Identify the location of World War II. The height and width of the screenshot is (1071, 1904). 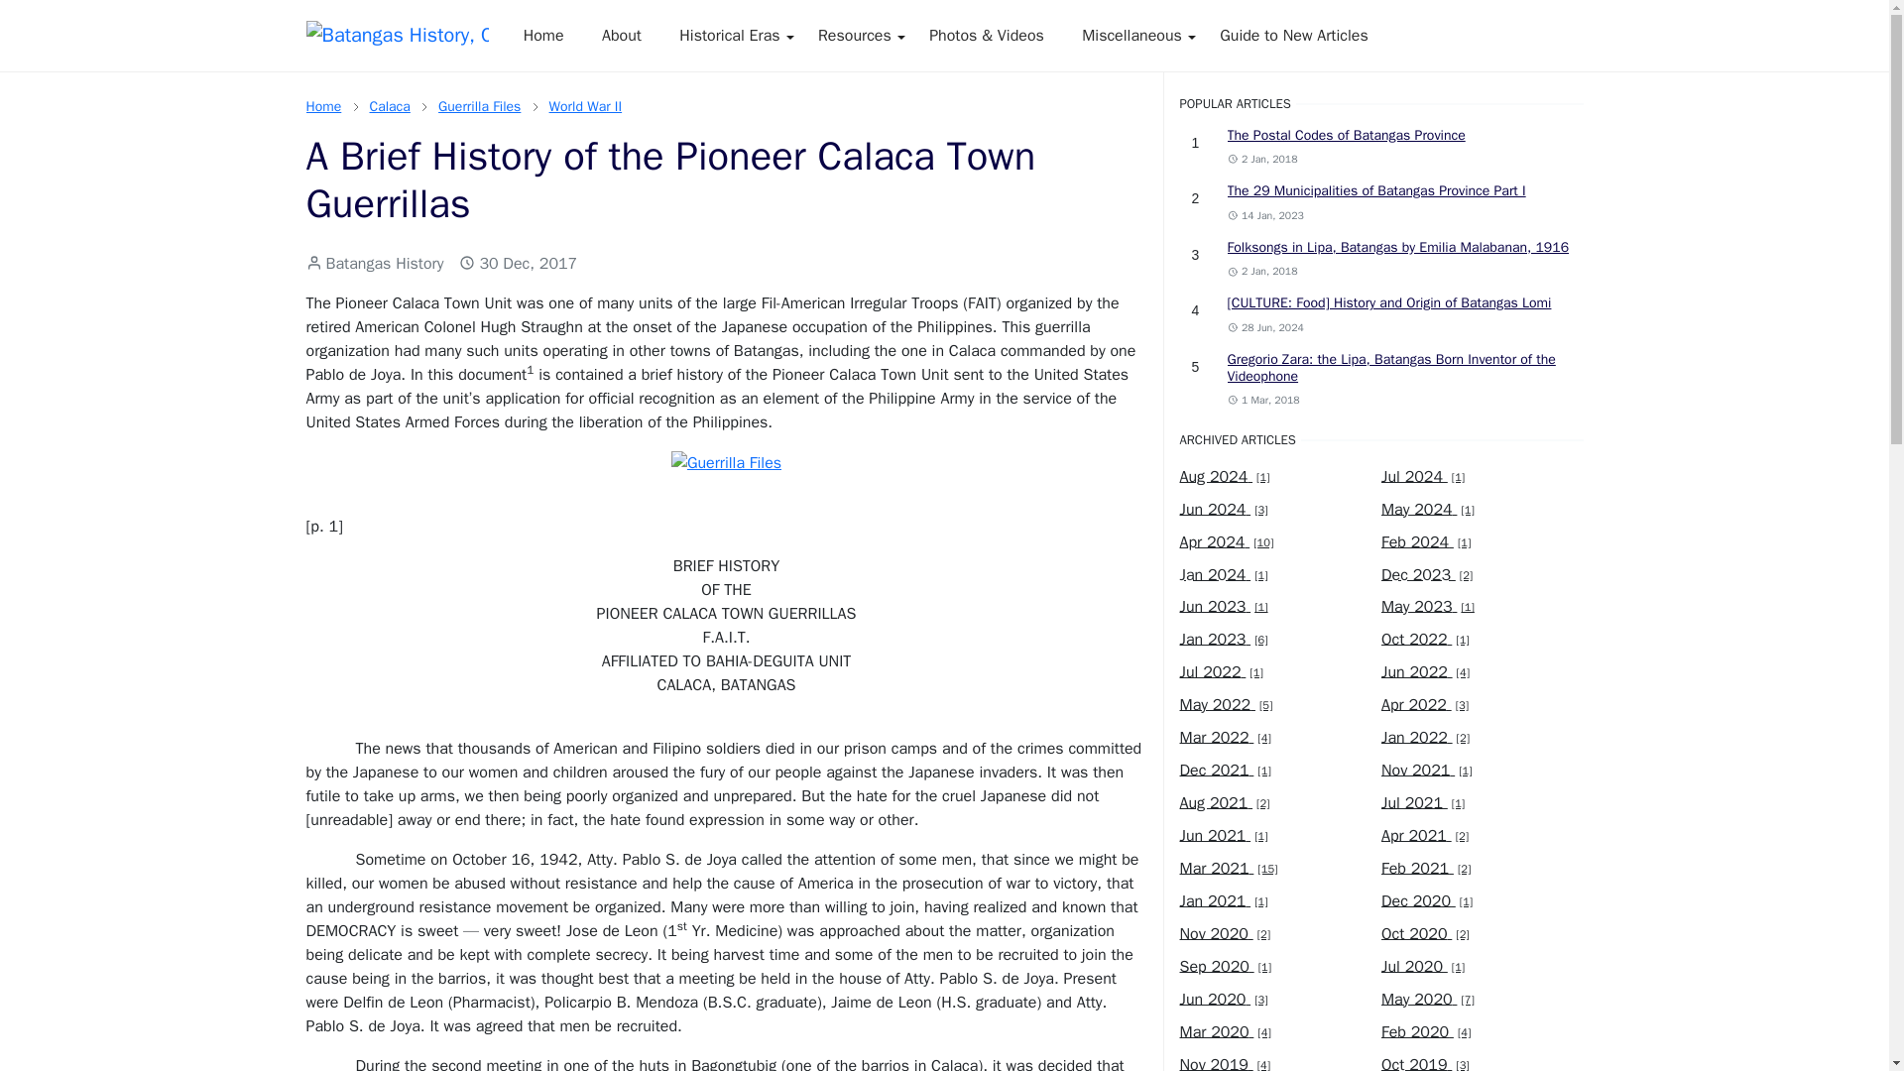
(585, 106).